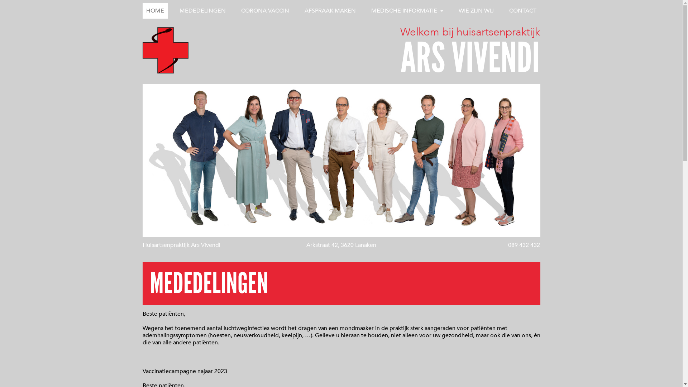 The width and height of the screenshot is (688, 387). What do you see at coordinates (265, 11) in the screenshot?
I see `CORONA VACCIN` at bounding box center [265, 11].